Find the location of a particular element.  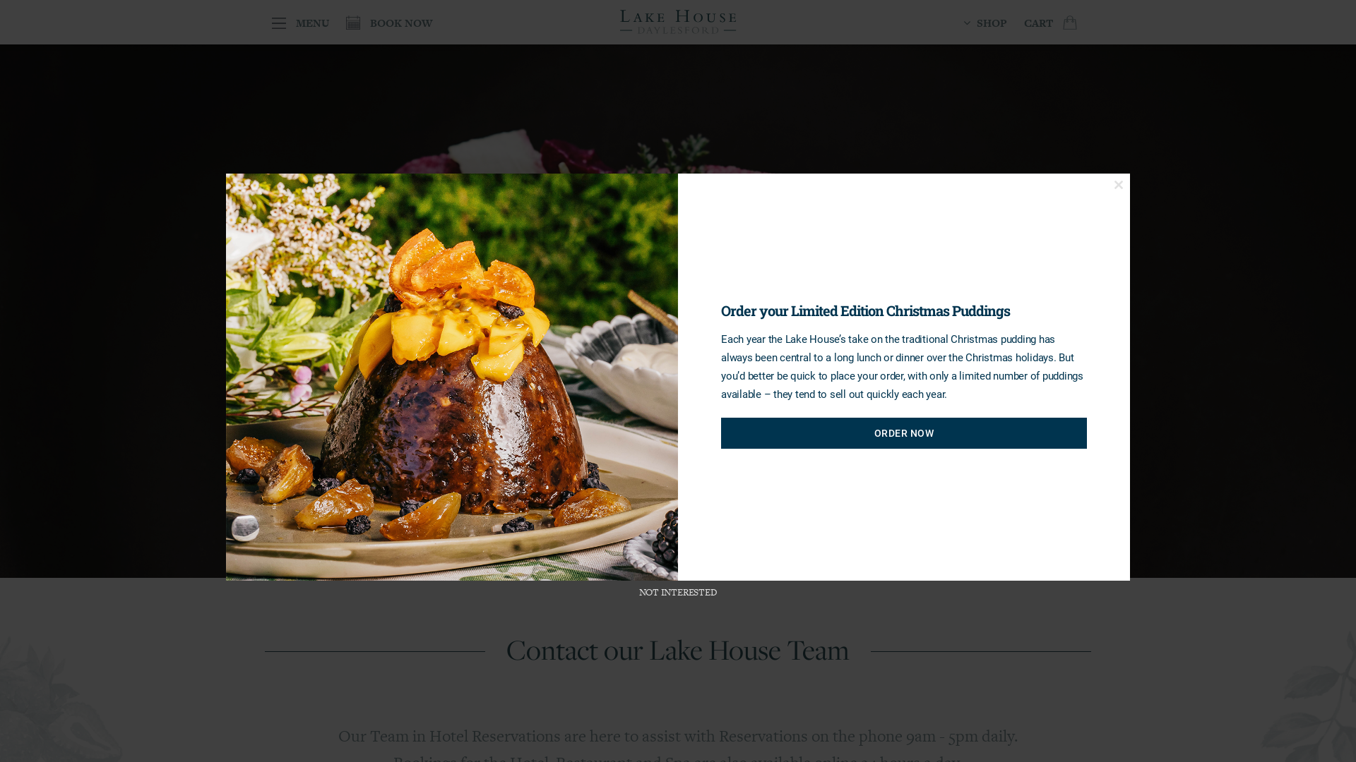

5 is located at coordinates (678, 542).